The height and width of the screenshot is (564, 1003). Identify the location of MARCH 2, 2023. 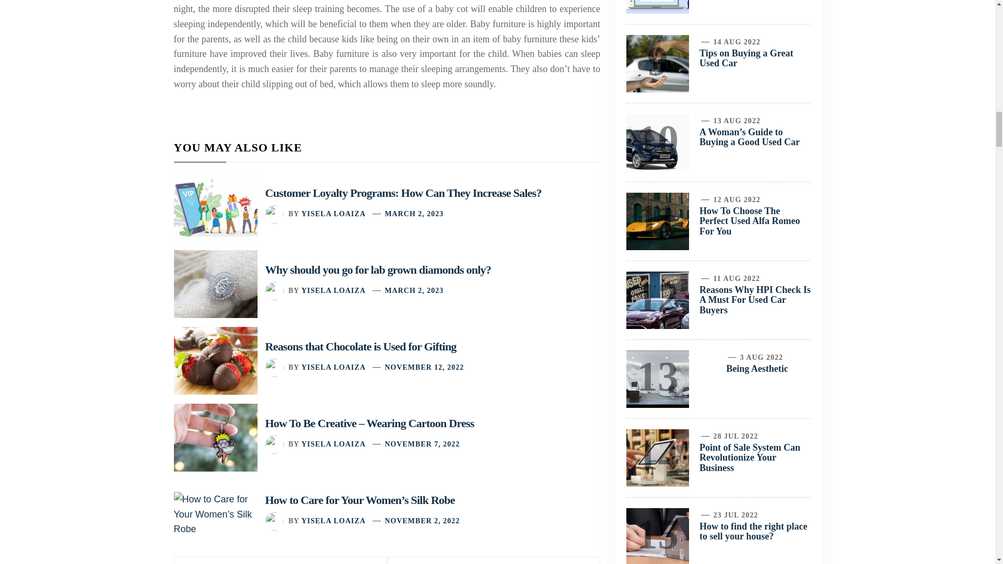
(414, 290).